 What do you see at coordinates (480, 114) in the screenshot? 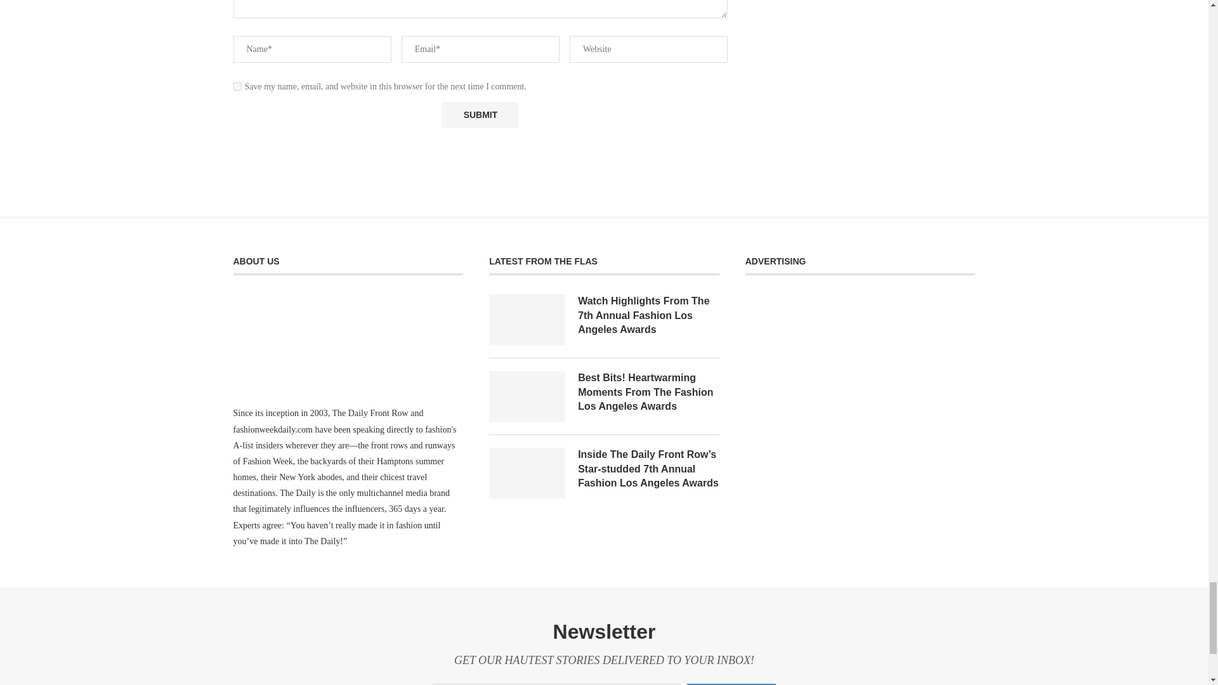
I see `Submit` at bounding box center [480, 114].